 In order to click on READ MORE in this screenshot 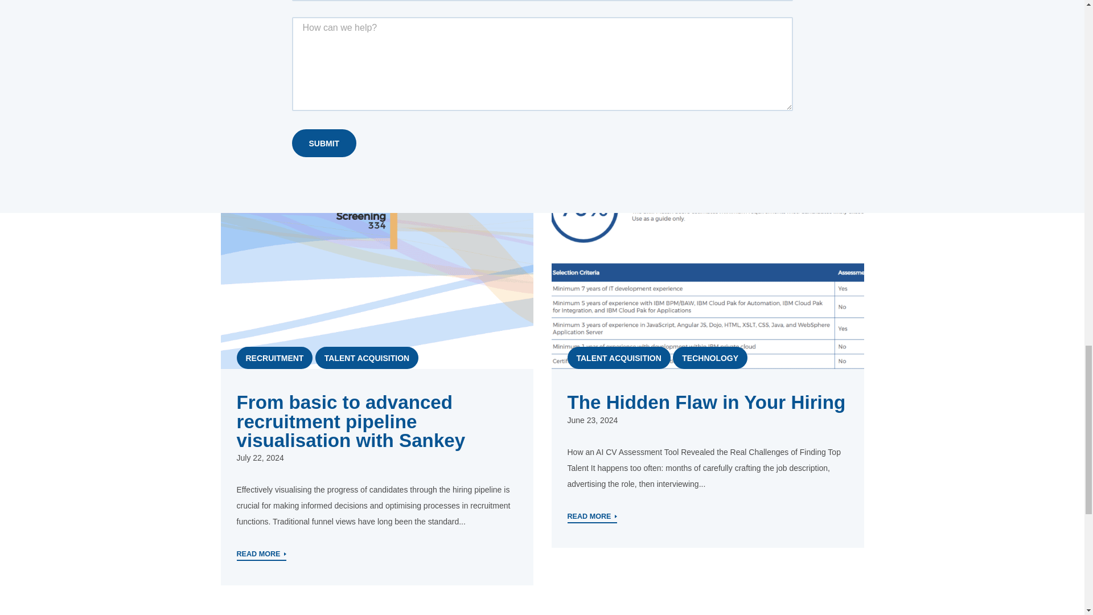, I will do `click(262, 555)`.